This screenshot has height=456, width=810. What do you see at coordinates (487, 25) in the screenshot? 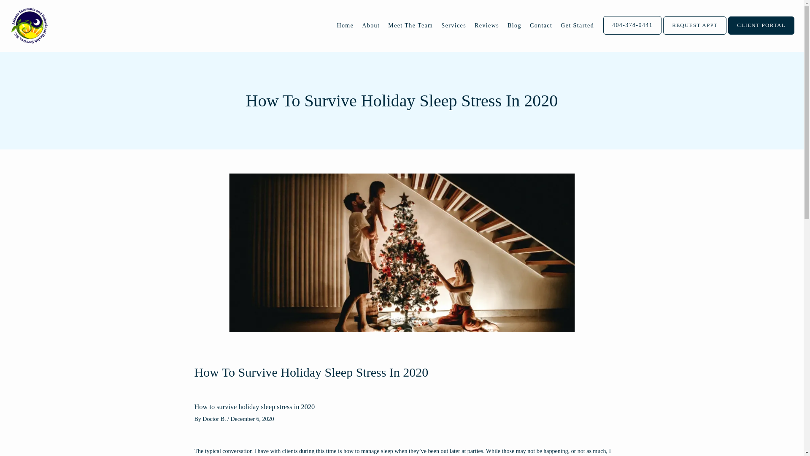
I see `Reviews` at bounding box center [487, 25].